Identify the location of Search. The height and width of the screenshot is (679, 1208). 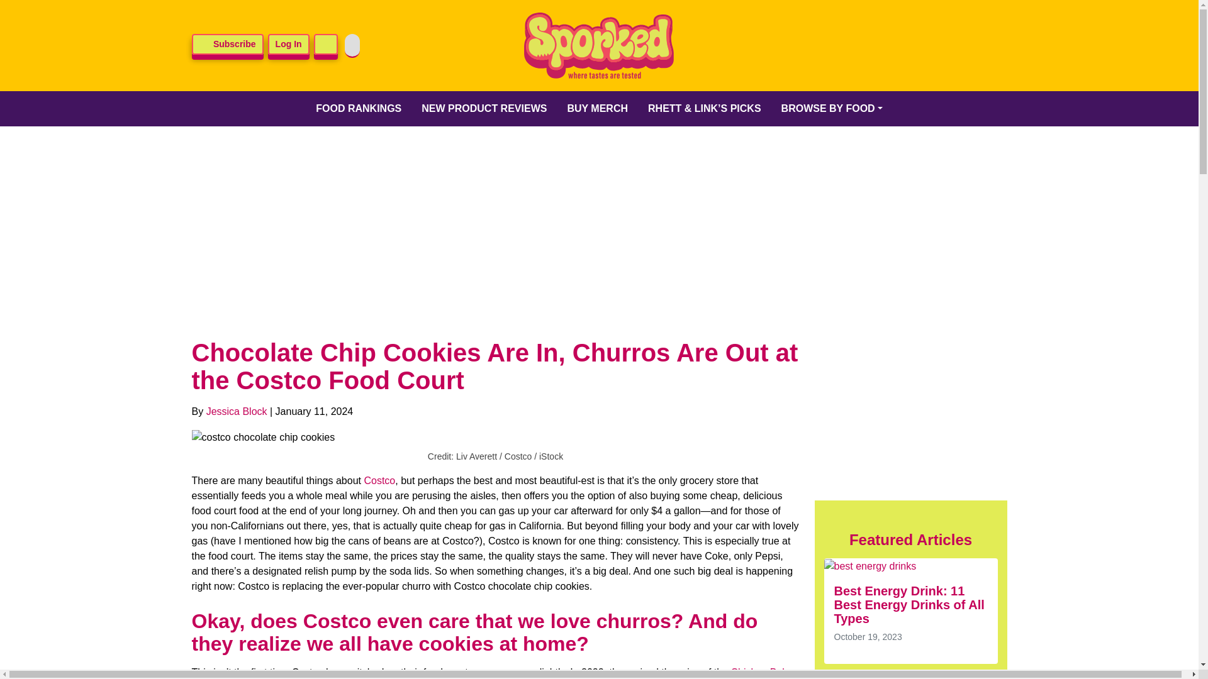
(326, 44).